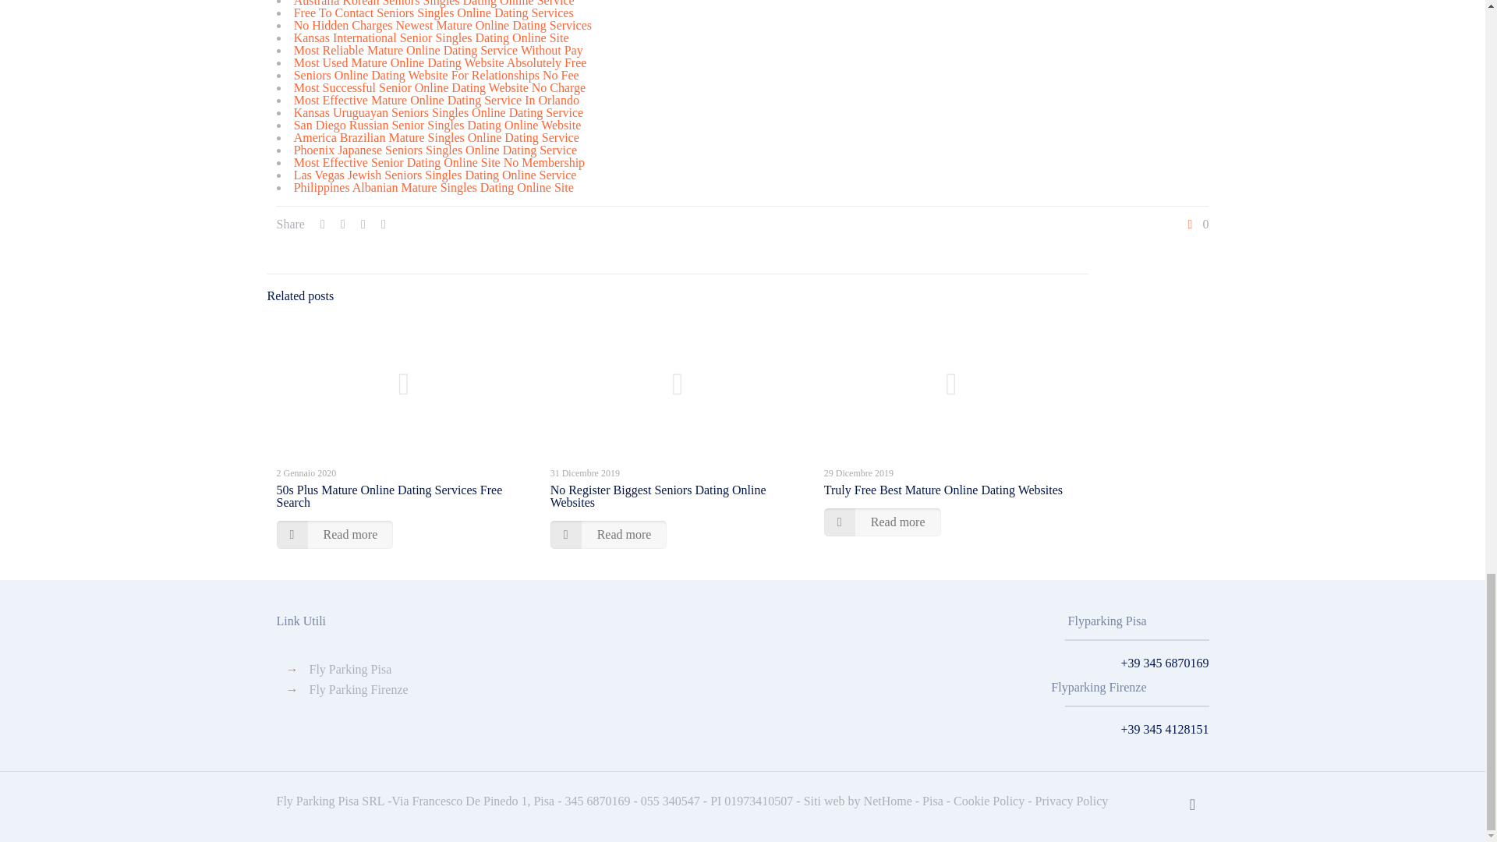 Image resolution: width=1497 pixels, height=842 pixels. Describe the element at coordinates (434, 12) in the screenshot. I see `Free To Contact Seniors Singles Online Dating Services` at that location.